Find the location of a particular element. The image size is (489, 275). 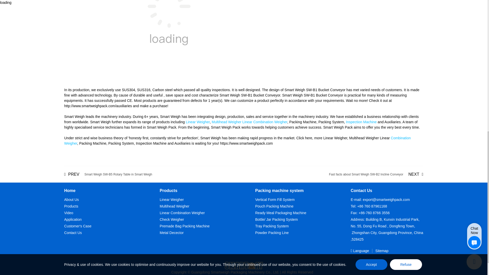

Smart Weigh SW-B5 Rotary Table in Smart Weigh is located at coordinates (108, 174).